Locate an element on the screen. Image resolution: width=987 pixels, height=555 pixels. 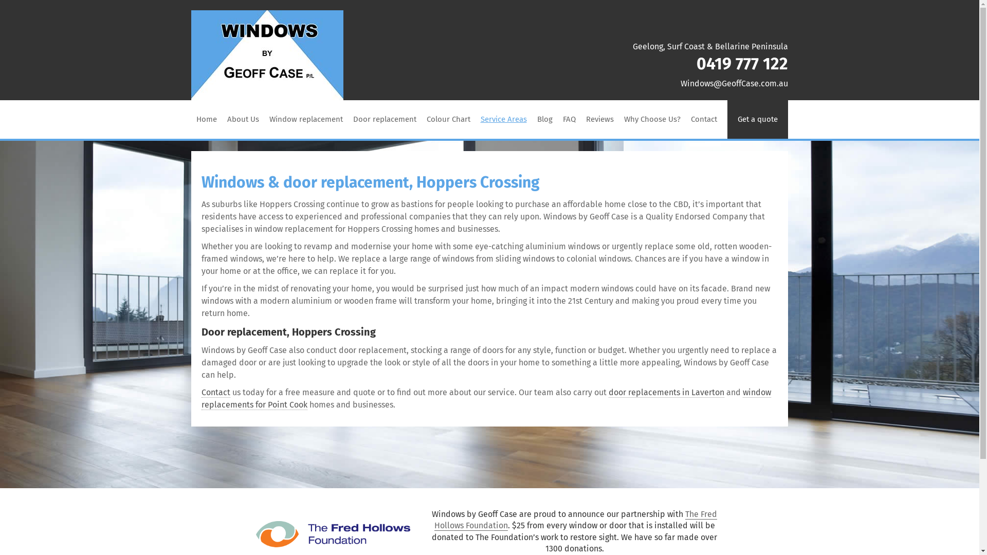
Door replacement is located at coordinates (385, 119).